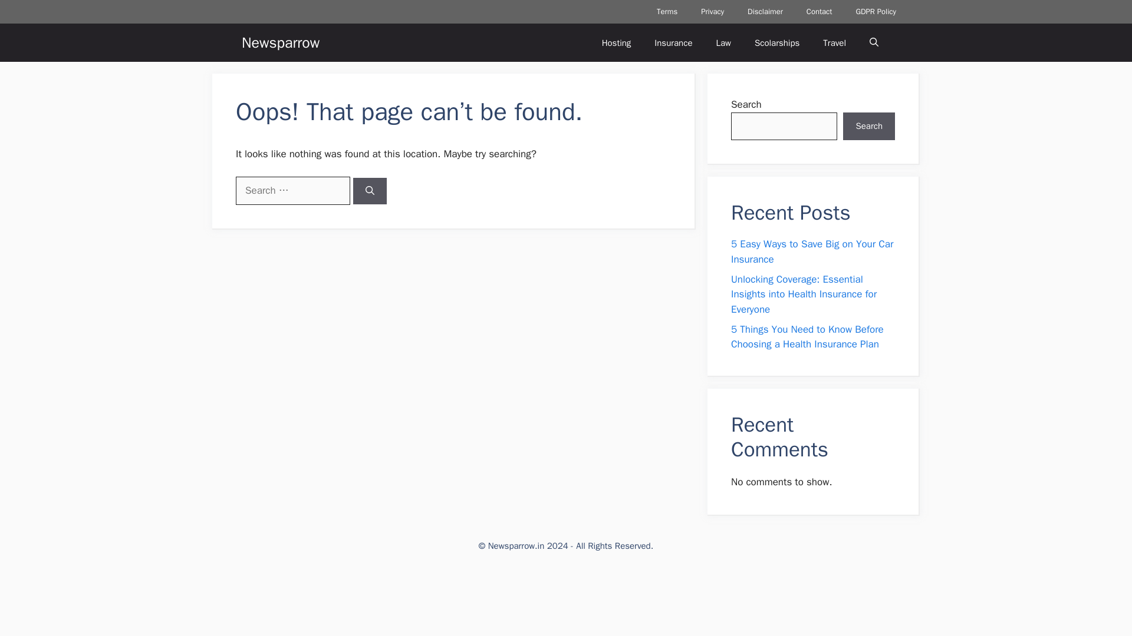 The width and height of the screenshot is (1132, 636). What do you see at coordinates (281, 42) in the screenshot?
I see `Newsparrow` at bounding box center [281, 42].